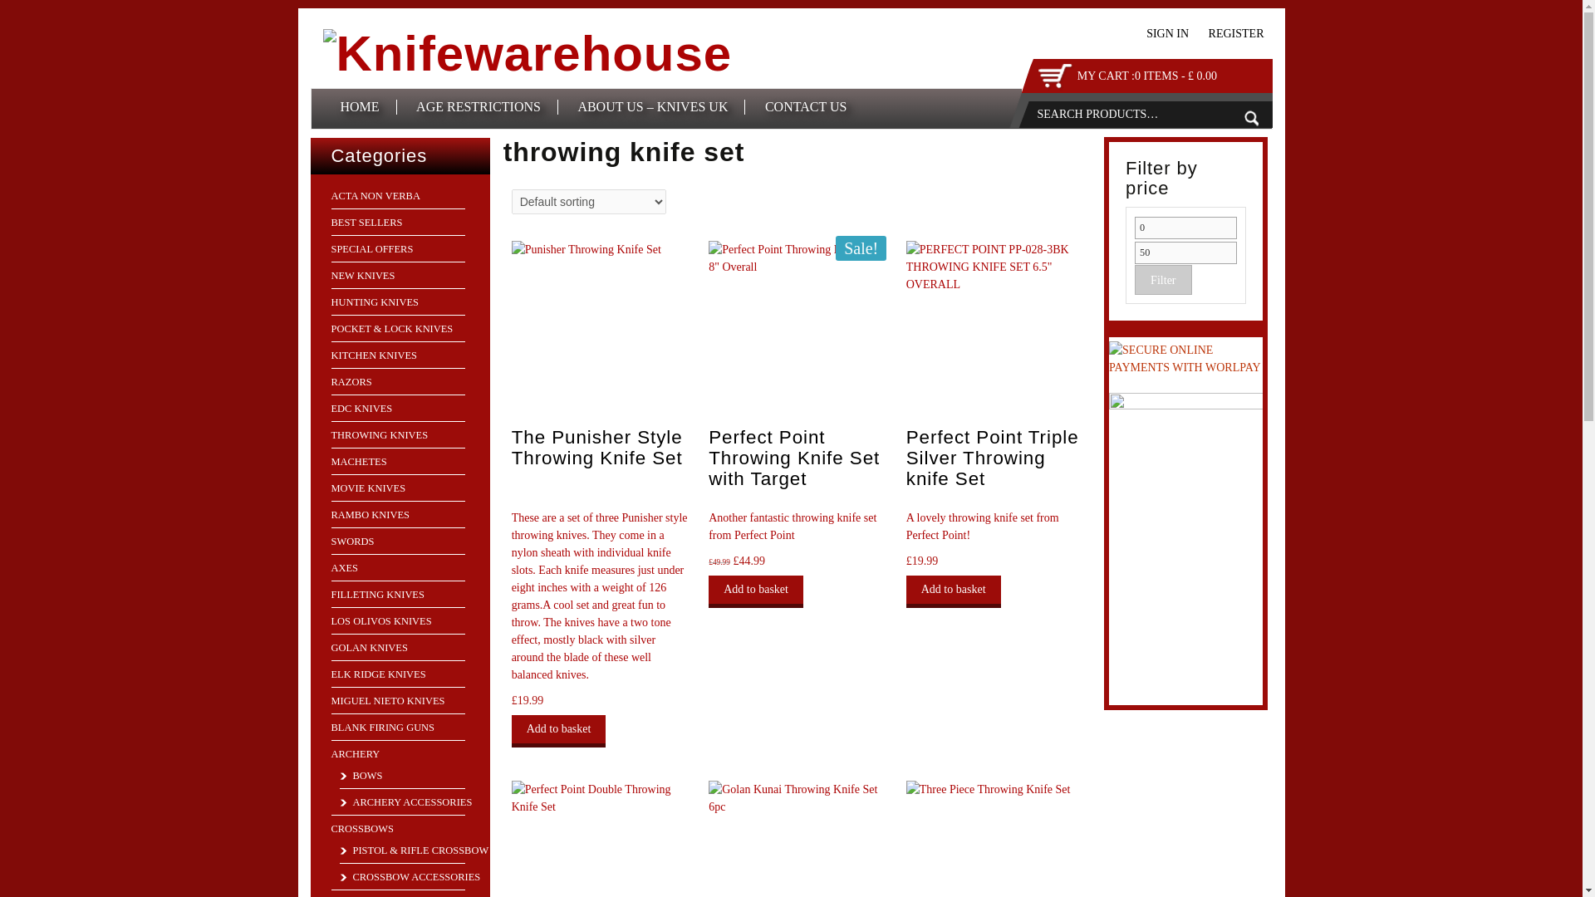 The height and width of the screenshot is (897, 1595). Describe the element at coordinates (1236, 33) in the screenshot. I see `REGISTER` at that location.